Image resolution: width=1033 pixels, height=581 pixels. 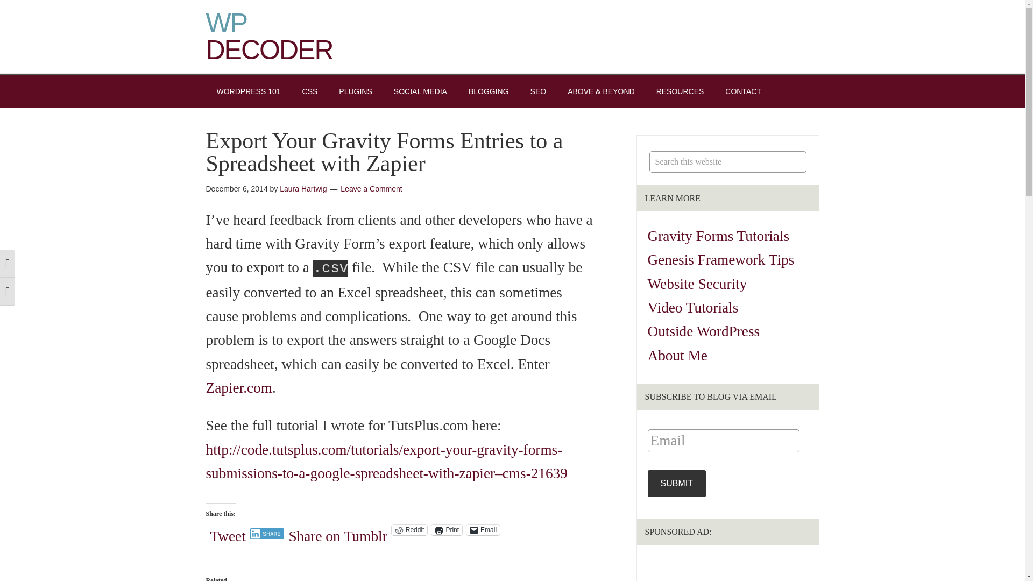 I want to click on Genesis Framework Tips, so click(x=721, y=259).